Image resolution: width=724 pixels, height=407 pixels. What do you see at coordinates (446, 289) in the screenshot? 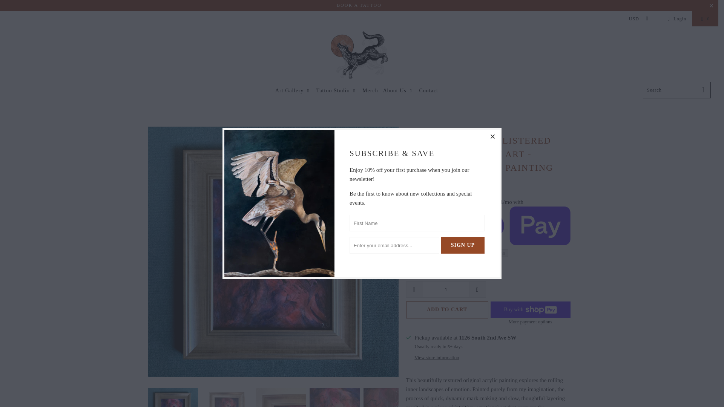
I see `1` at bounding box center [446, 289].